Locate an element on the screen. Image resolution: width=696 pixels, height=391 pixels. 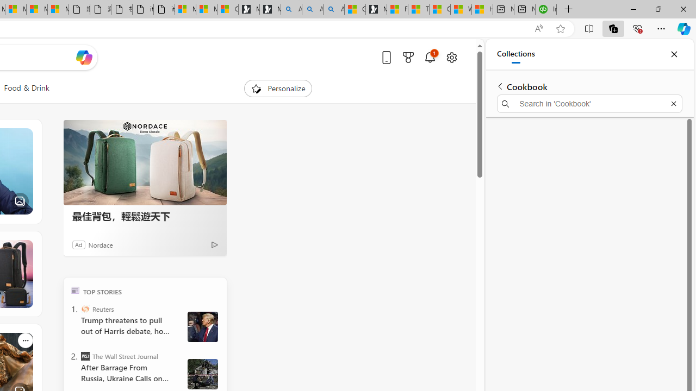
Back to list of collections is located at coordinates (500, 86).